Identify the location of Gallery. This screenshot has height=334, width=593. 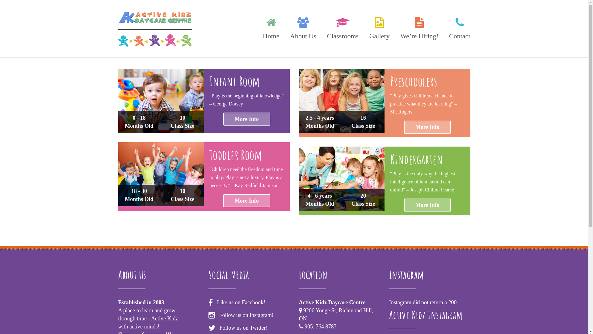
(380, 28).